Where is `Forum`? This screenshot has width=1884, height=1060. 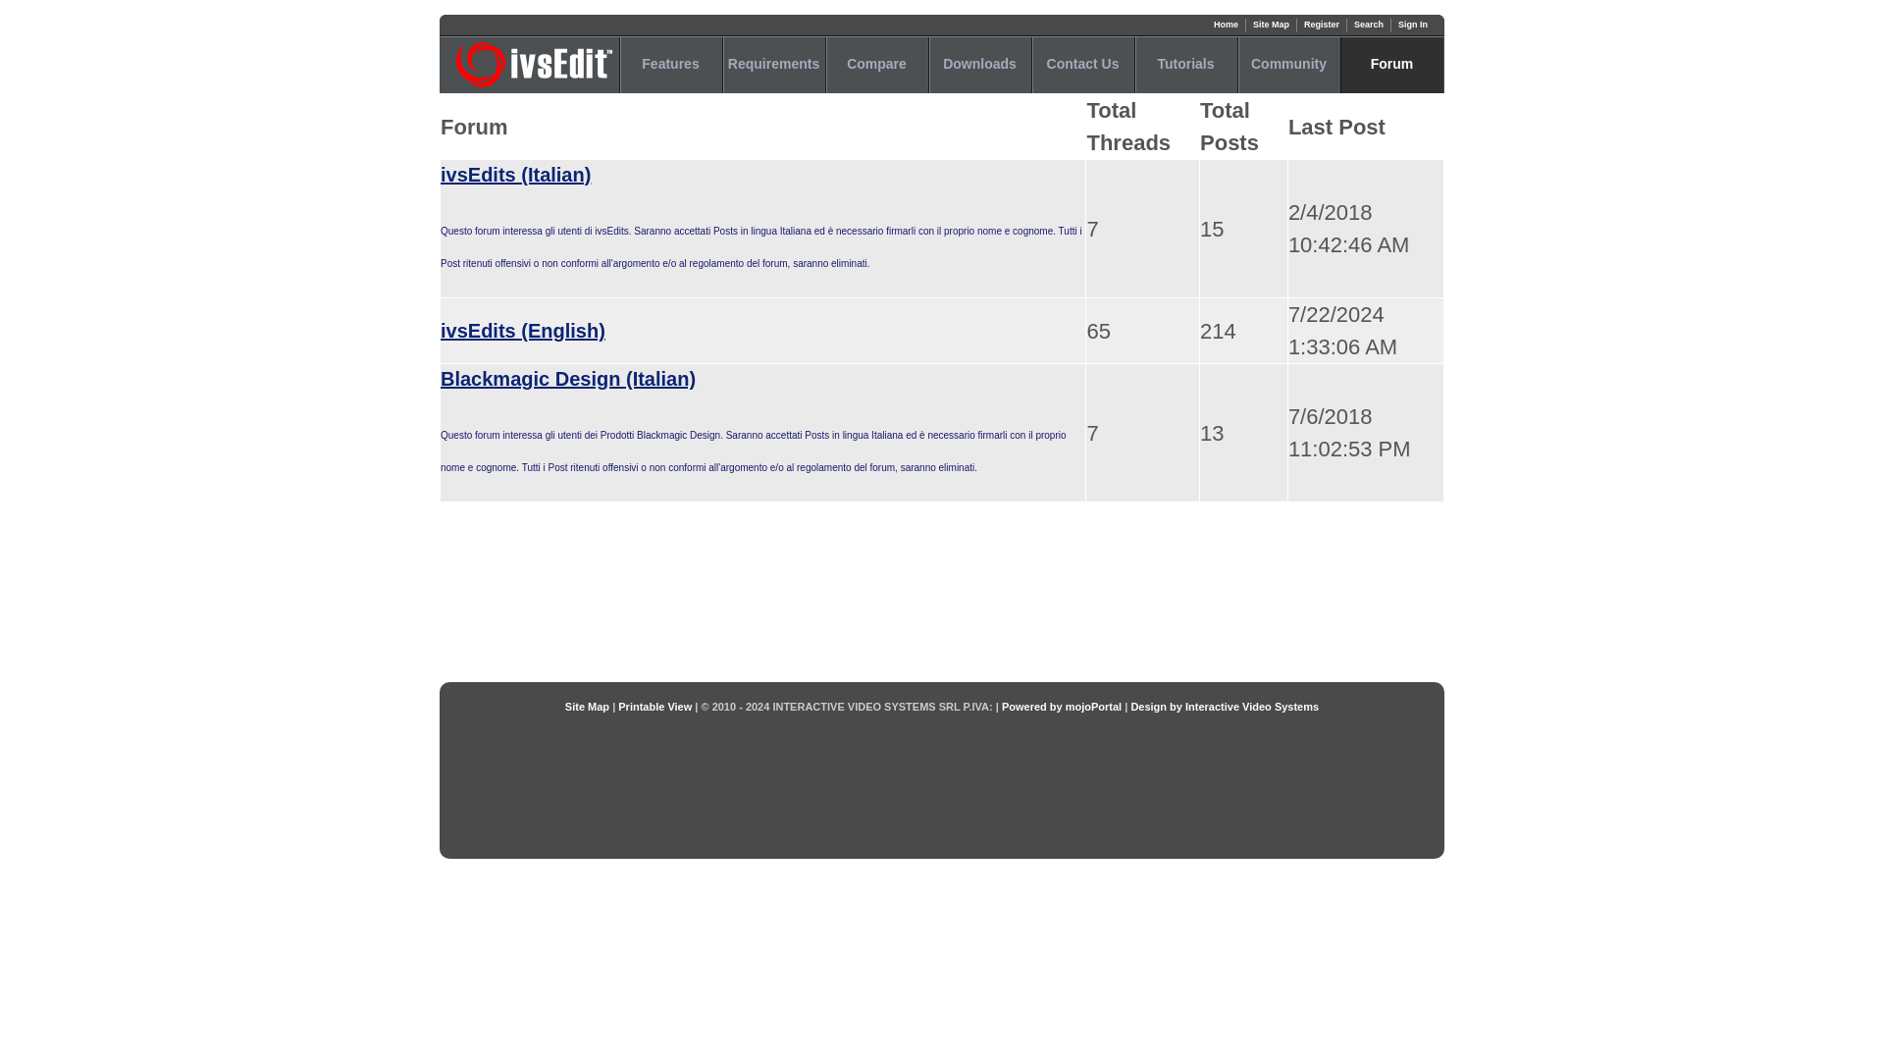
Forum is located at coordinates (1391, 65).